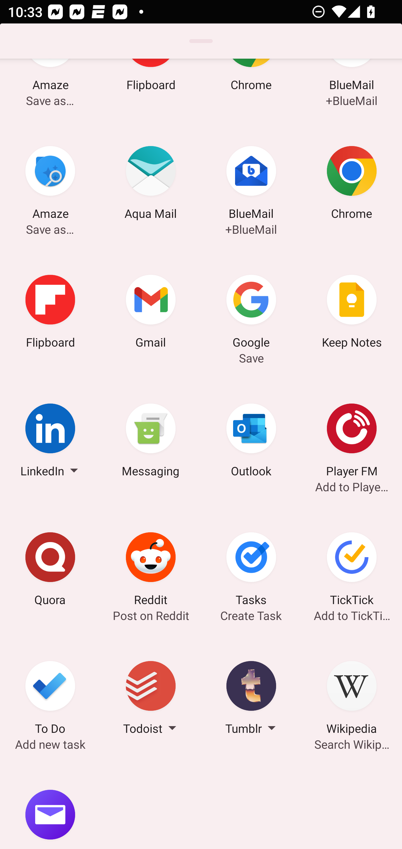 This screenshot has height=849, width=402. I want to click on Chrome, so click(251, 89).